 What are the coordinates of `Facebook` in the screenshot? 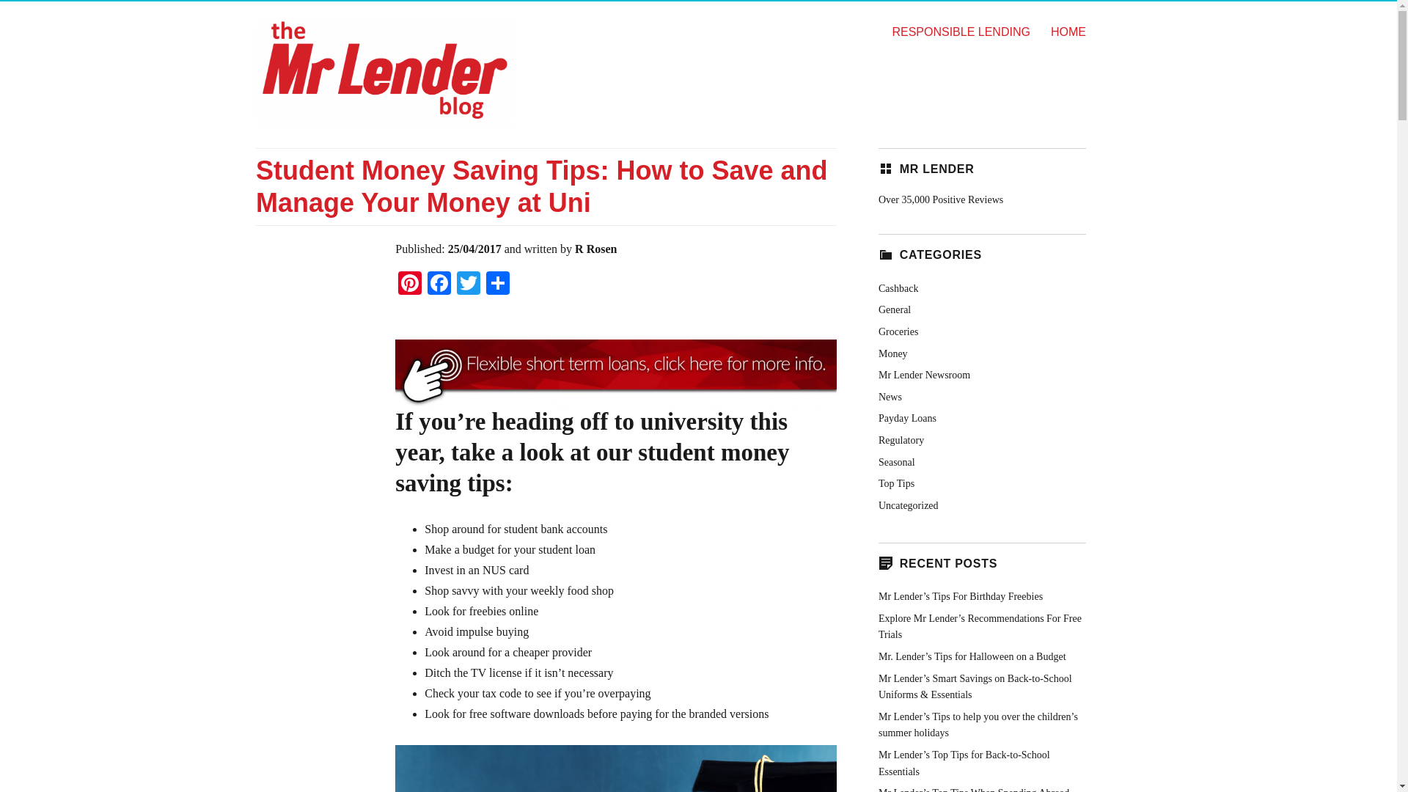 It's located at (439, 285).